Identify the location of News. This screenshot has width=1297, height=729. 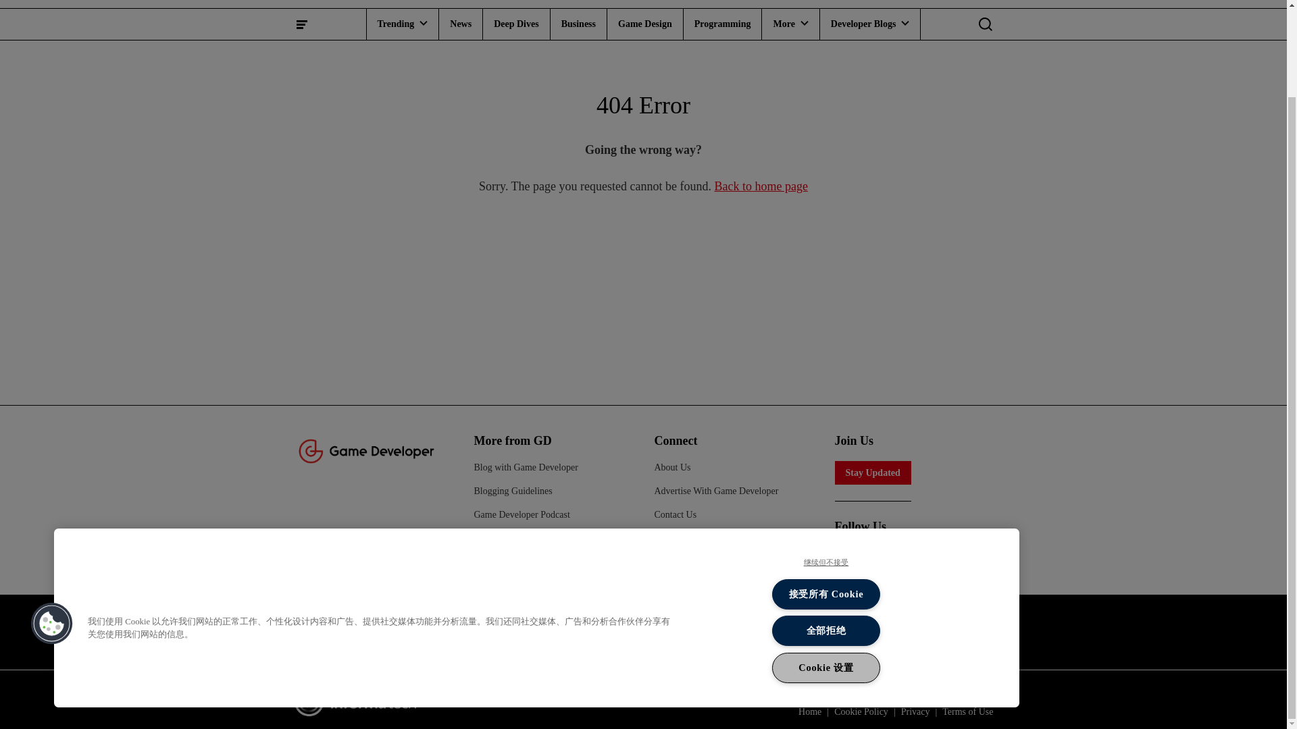
(461, 24).